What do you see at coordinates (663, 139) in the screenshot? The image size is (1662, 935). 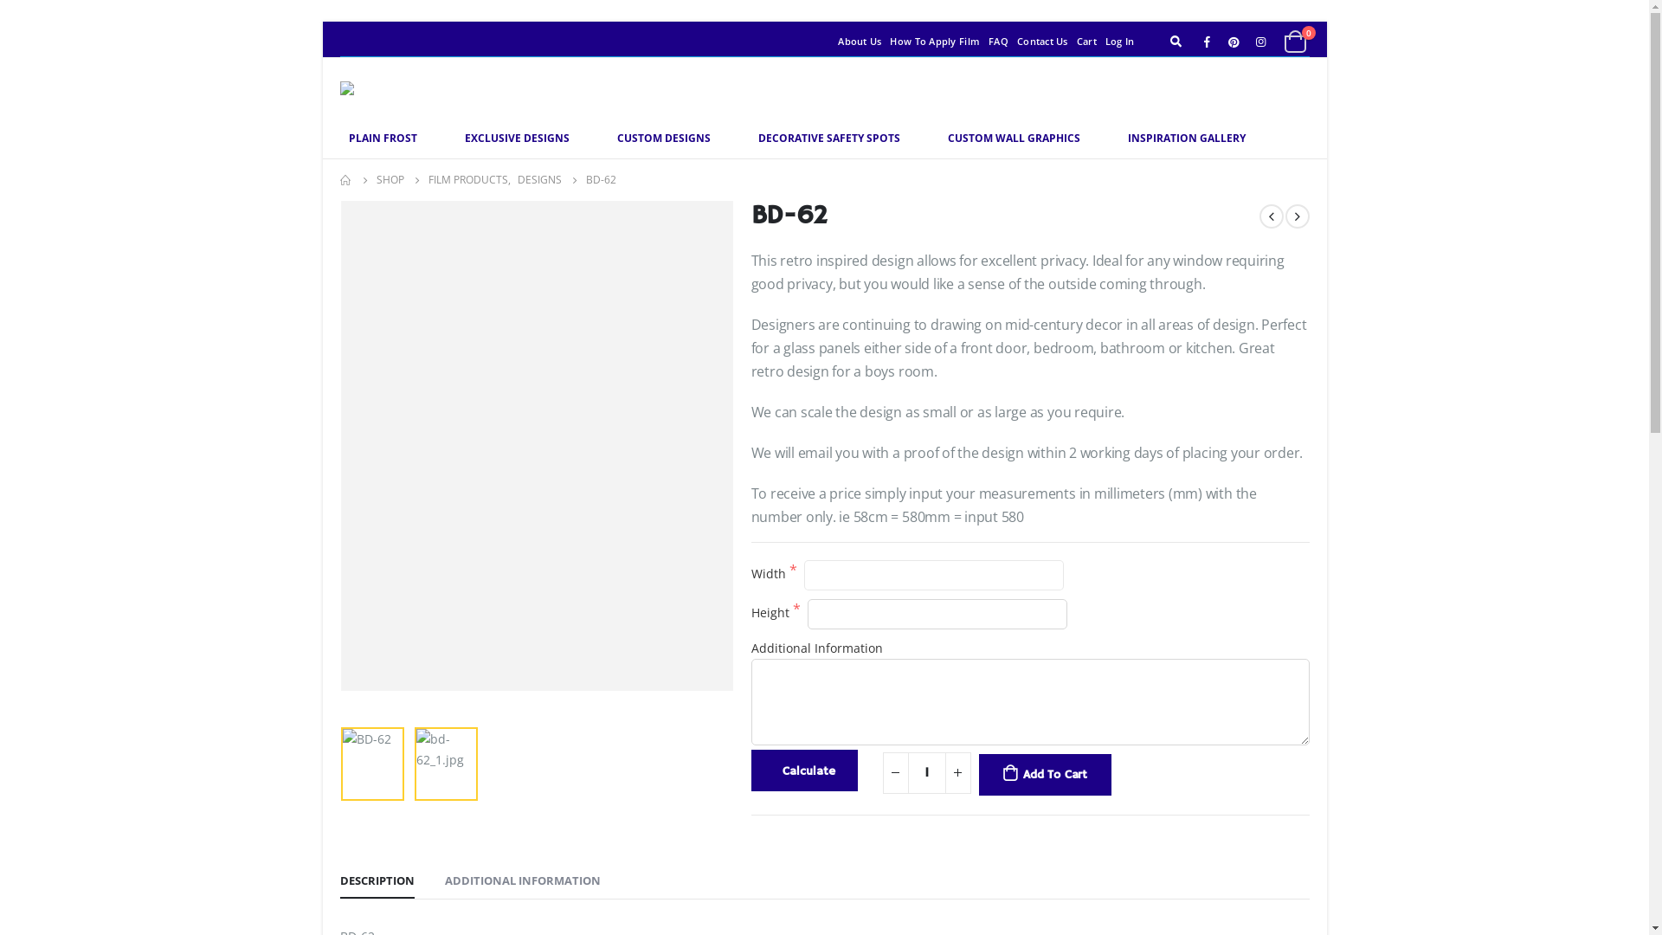 I see `CUSTOM DESIGNS` at bounding box center [663, 139].